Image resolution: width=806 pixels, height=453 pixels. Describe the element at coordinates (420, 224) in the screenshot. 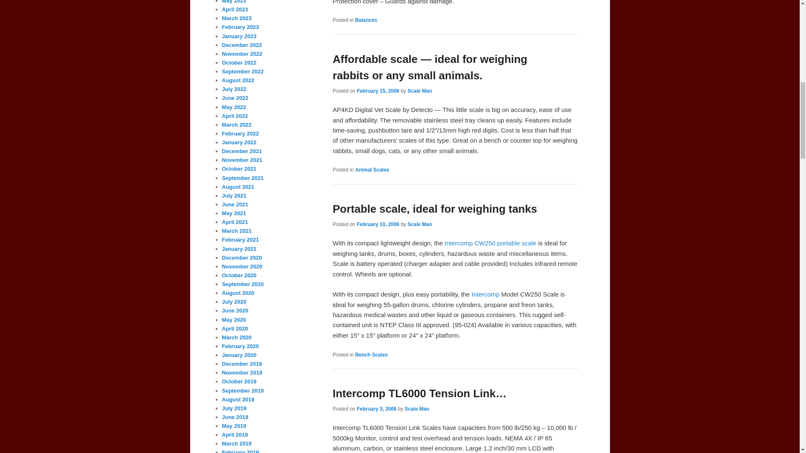

I see `Scale Man` at that location.